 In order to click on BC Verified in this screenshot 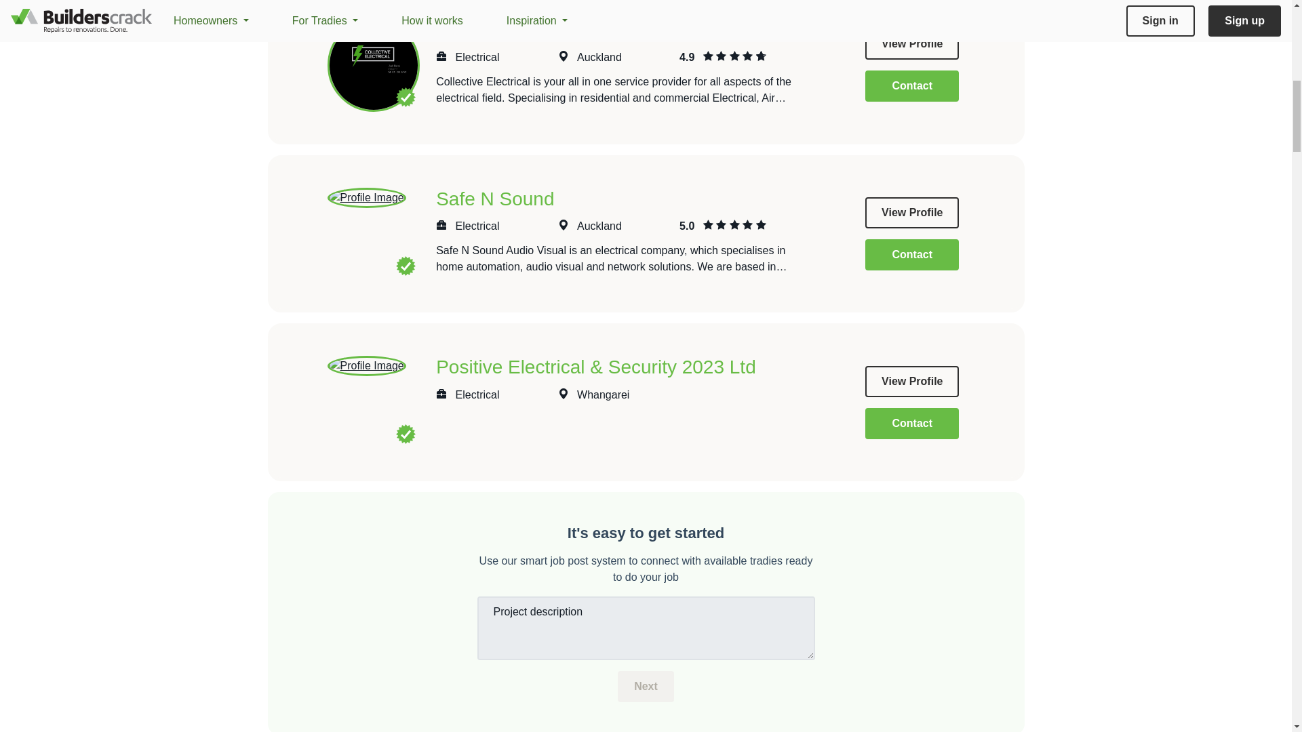, I will do `click(406, 266)`.